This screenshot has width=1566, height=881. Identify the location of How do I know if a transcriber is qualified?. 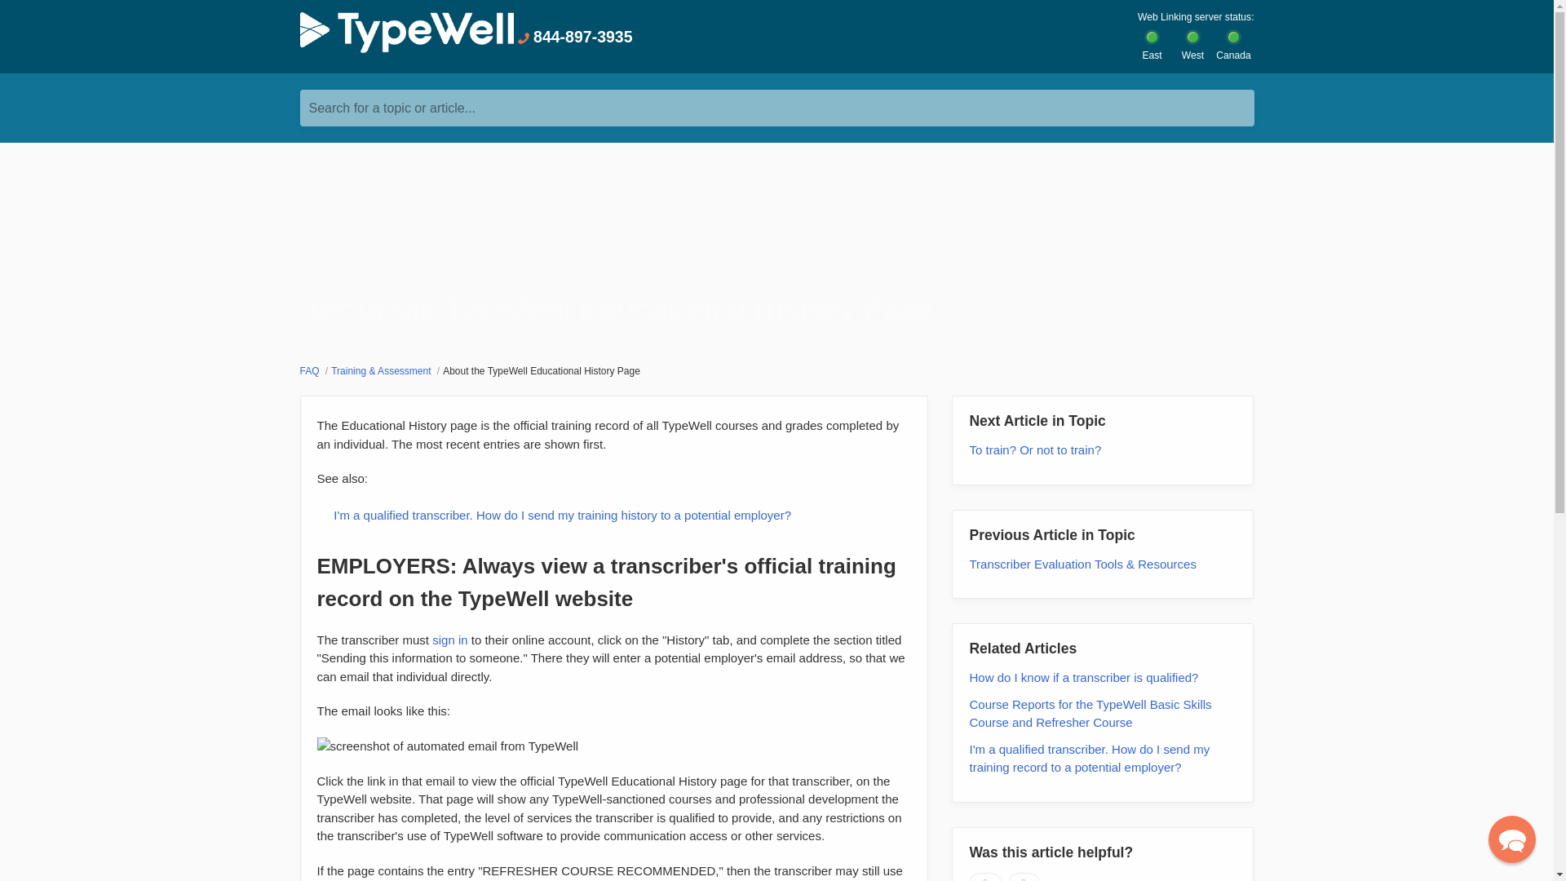
(1083, 677).